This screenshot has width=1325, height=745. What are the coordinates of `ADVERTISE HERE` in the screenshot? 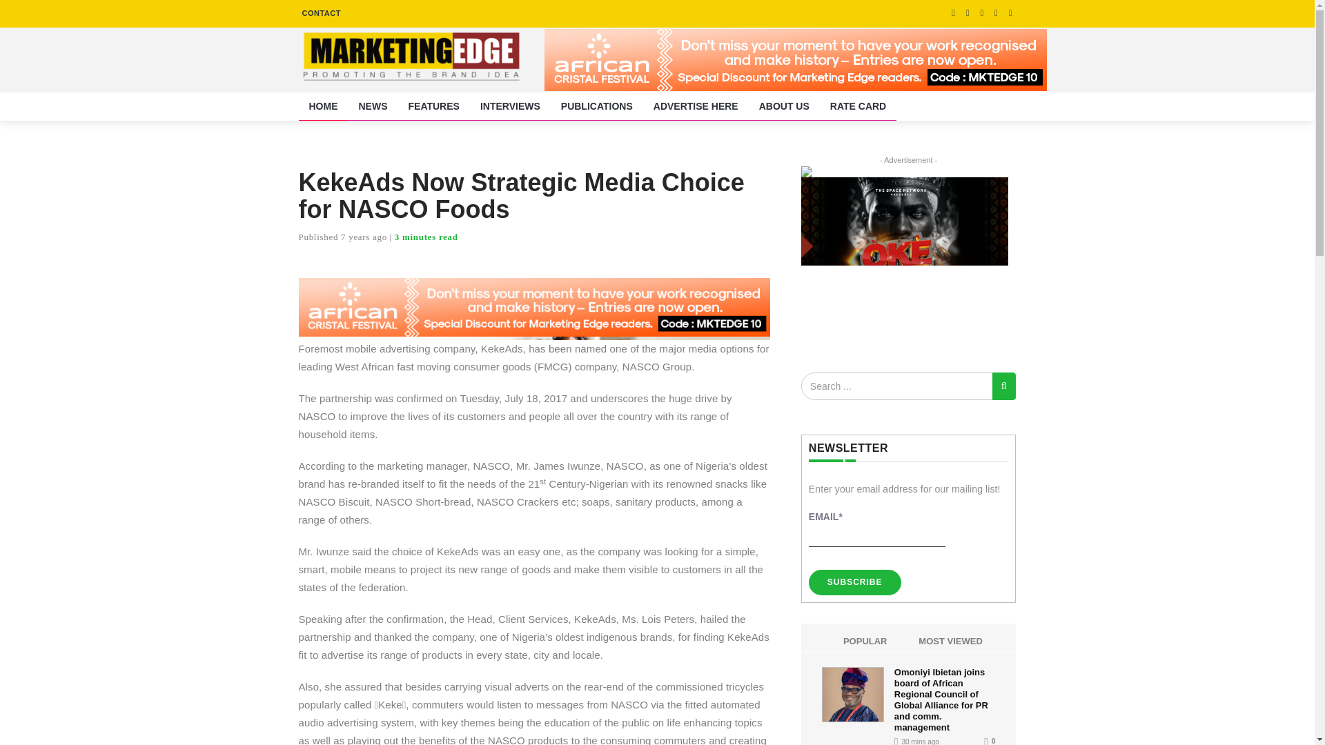 It's located at (696, 106).